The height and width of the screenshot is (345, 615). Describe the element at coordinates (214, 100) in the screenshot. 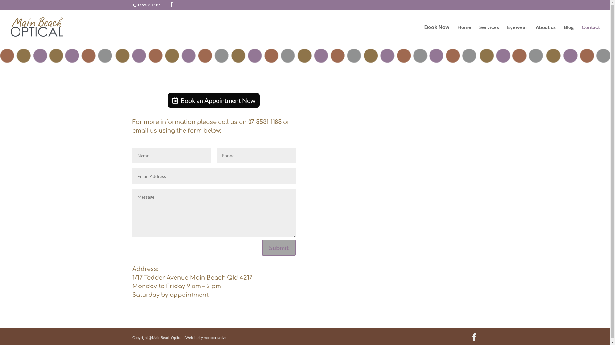

I see `Book an Appointment Now` at that location.